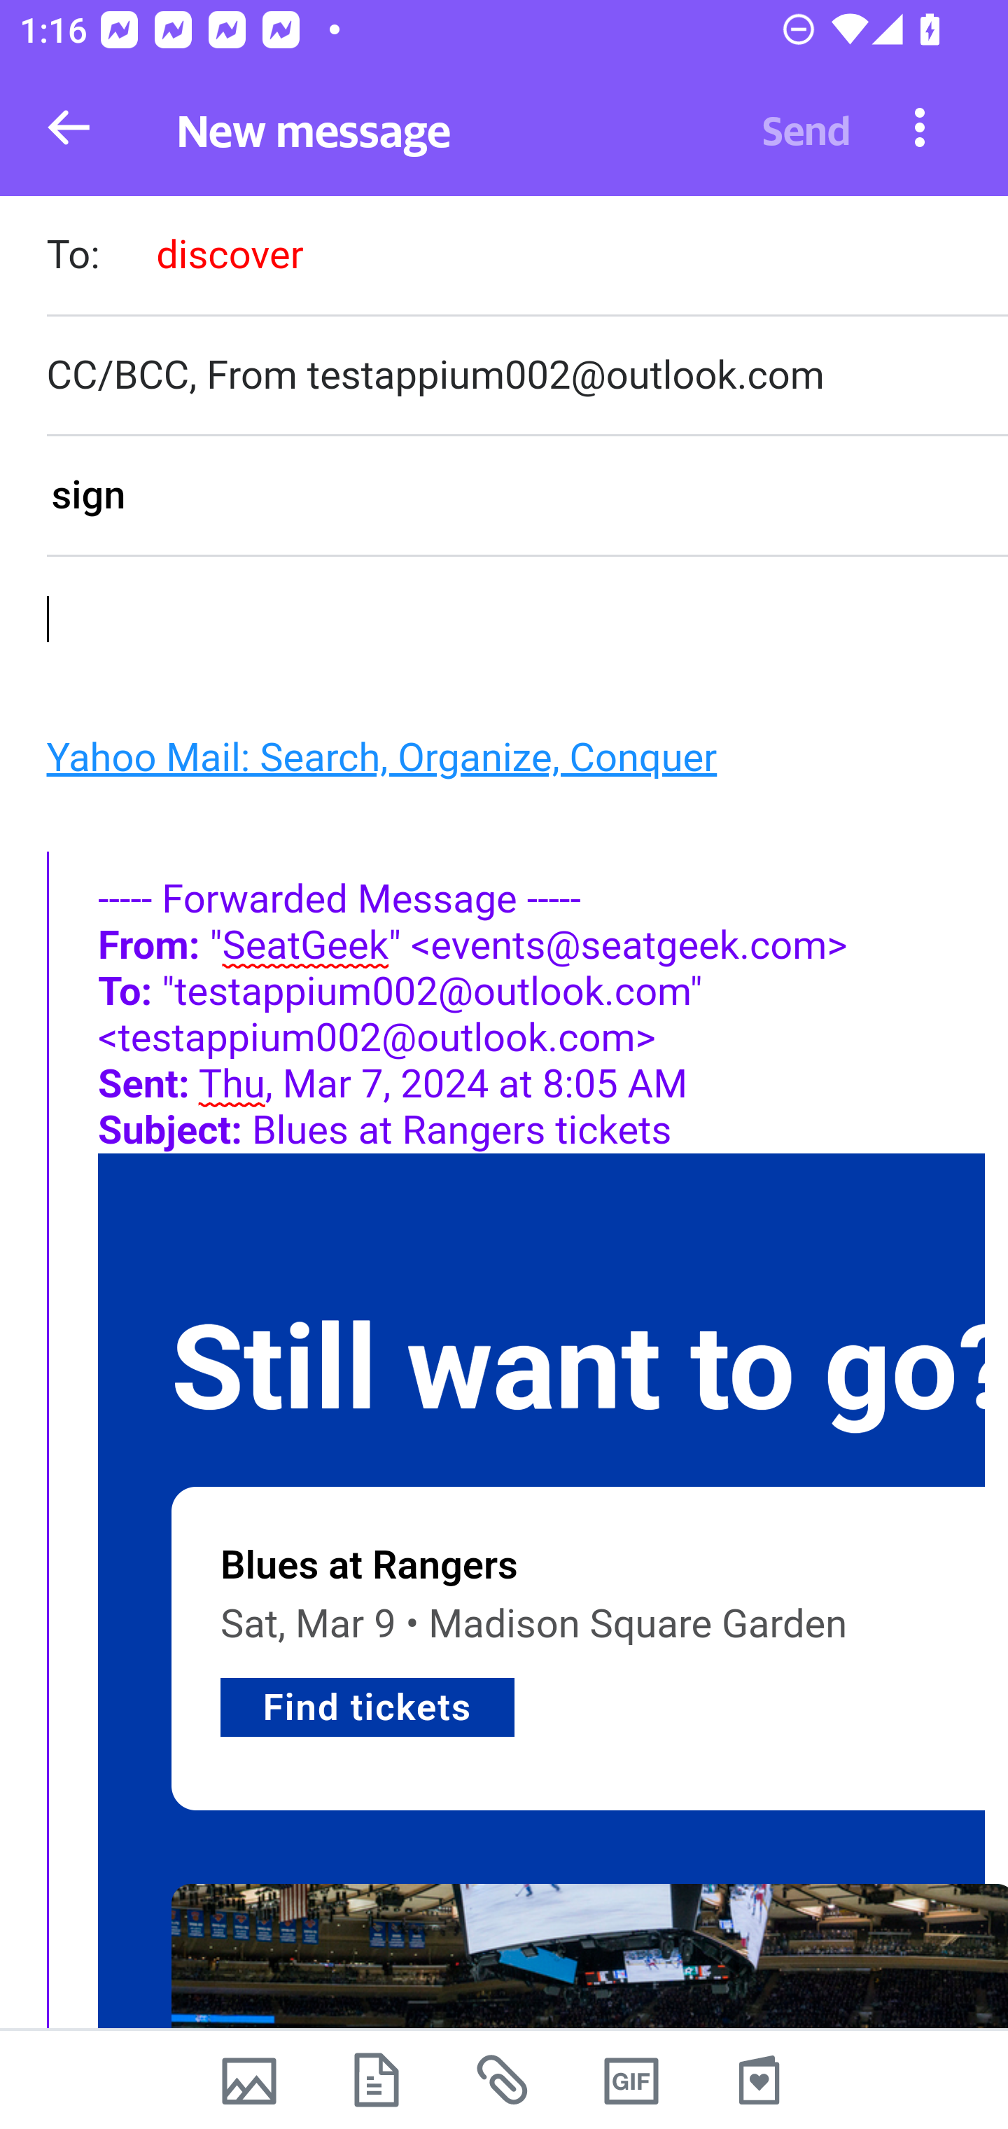  What do you see at coordinates (806, 127) in the screenshot?
I see `Send` at bounding box center [806, 127].